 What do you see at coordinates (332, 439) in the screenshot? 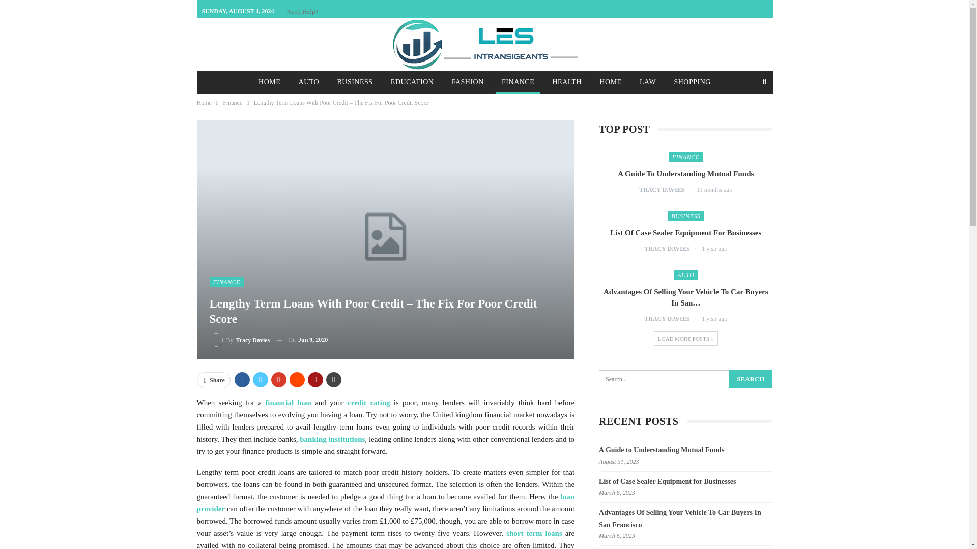
I see `banking institutions` at bounding box center [332, 439].